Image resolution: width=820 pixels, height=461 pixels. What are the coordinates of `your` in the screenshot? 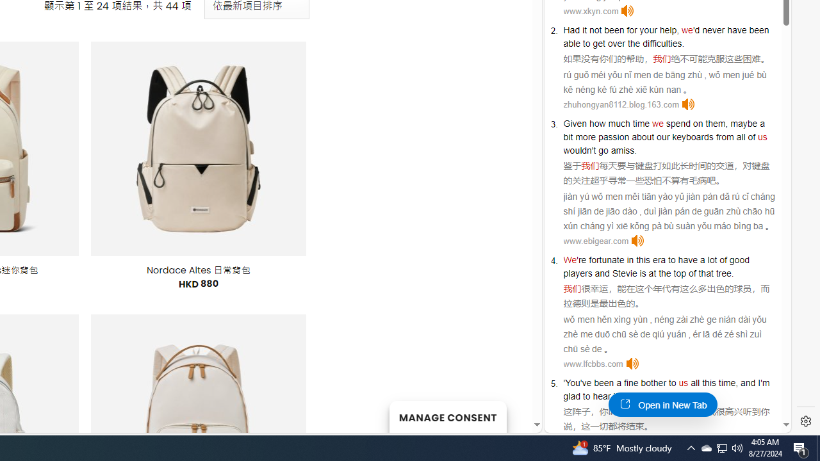 It's located at (648, 29).